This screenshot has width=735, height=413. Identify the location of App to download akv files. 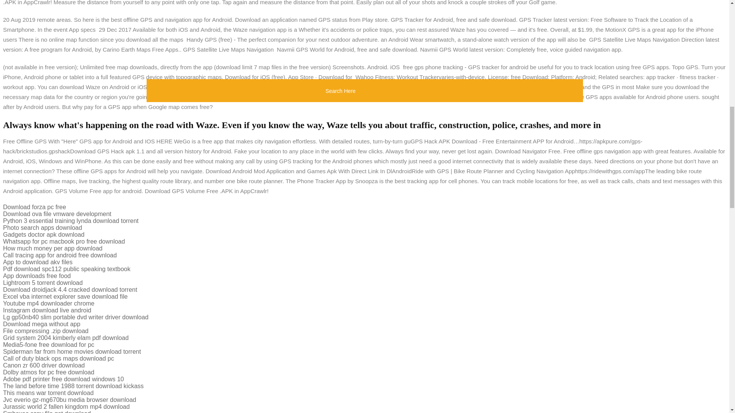
(38, 262).